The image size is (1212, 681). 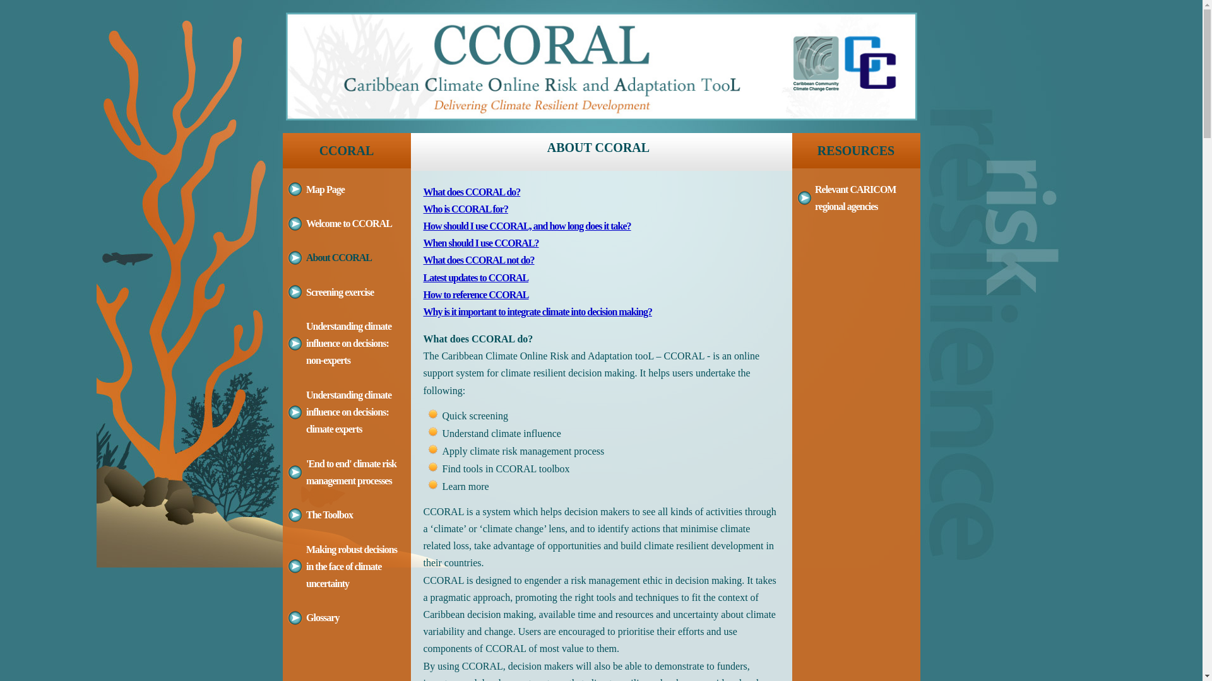 What do you see at coordinates (476, 277) in the screenshot?
I see `Latest updates to CCORAL` at bounding box center [476, 277].